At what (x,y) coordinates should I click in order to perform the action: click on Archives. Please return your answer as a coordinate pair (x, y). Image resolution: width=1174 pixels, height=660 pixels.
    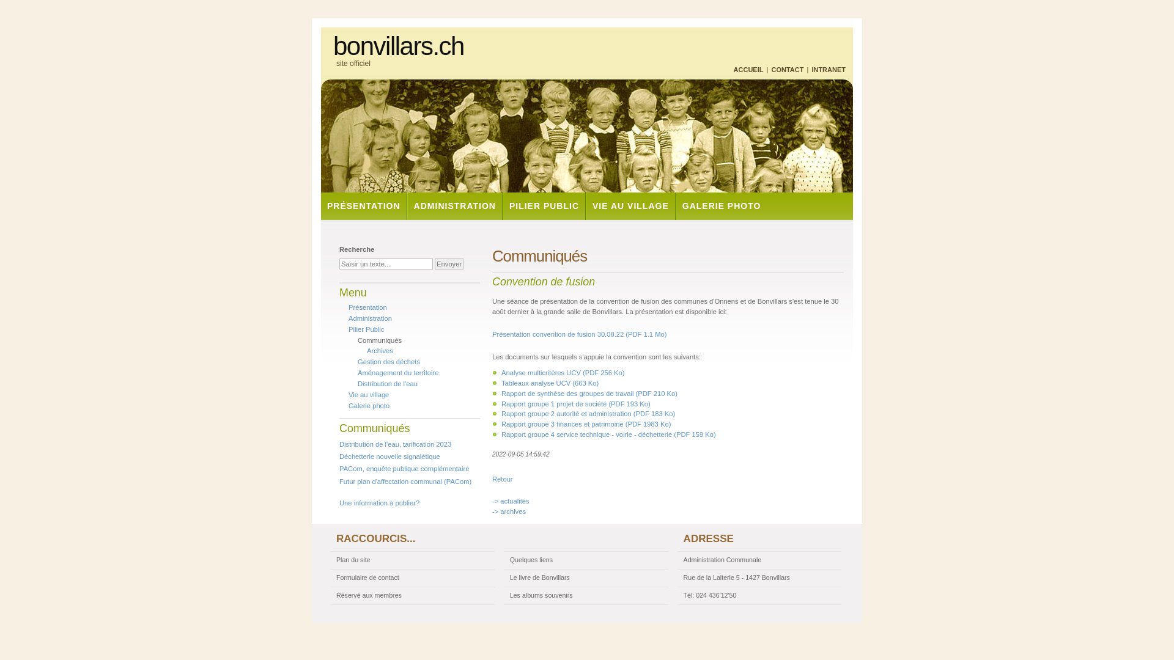
    Looking at the image, I should click on (380, 351).